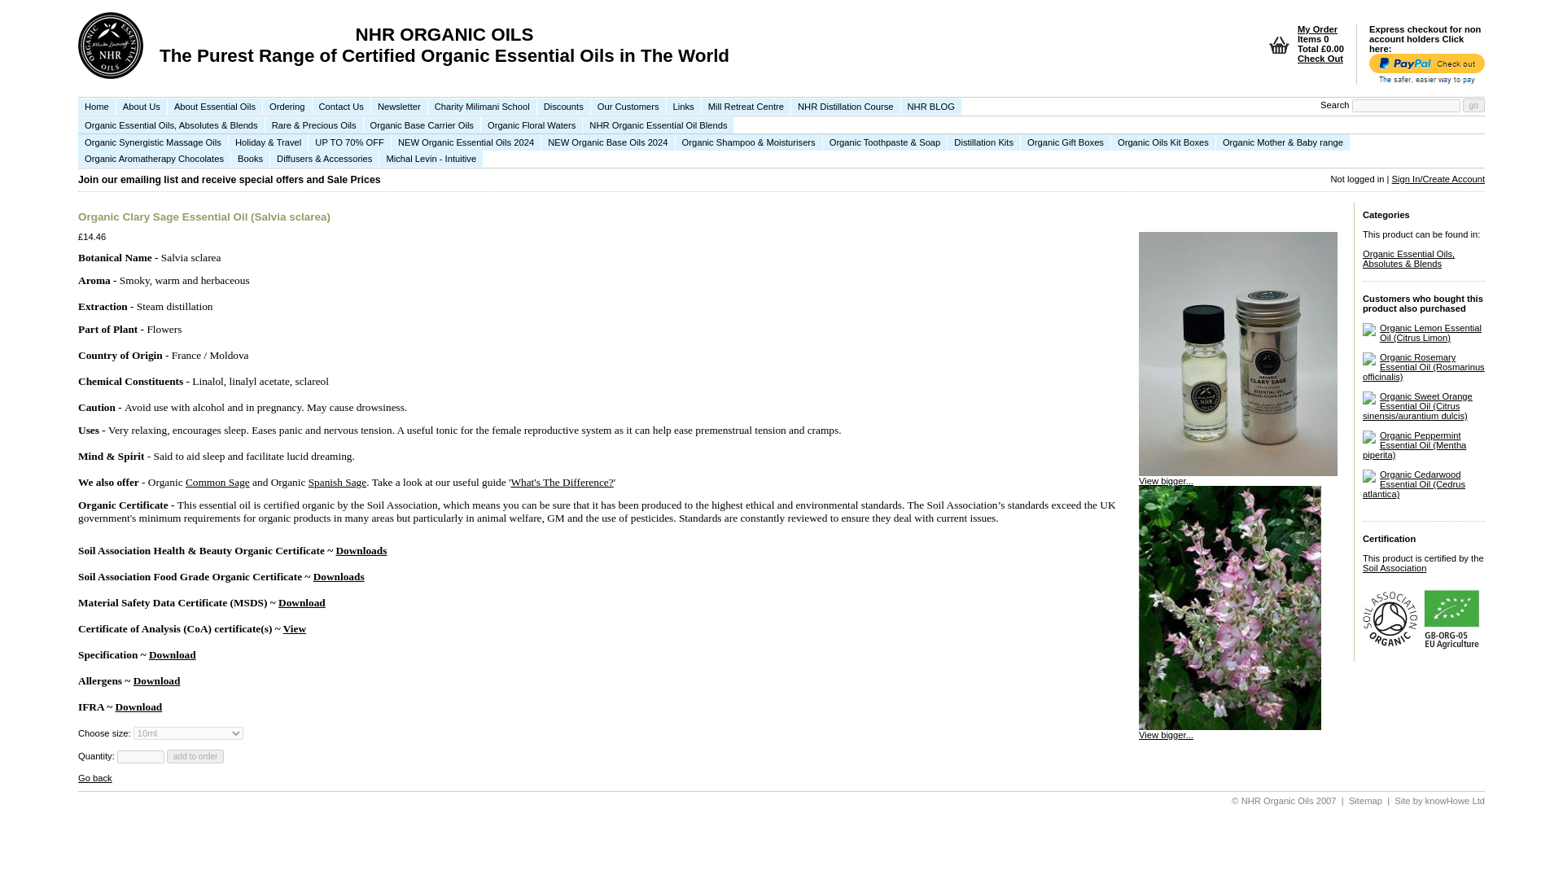 This screenshot has width=1563, height=879. Describe the element at coordinates (97, 106) in the screenshot. I see `Home` at that location.